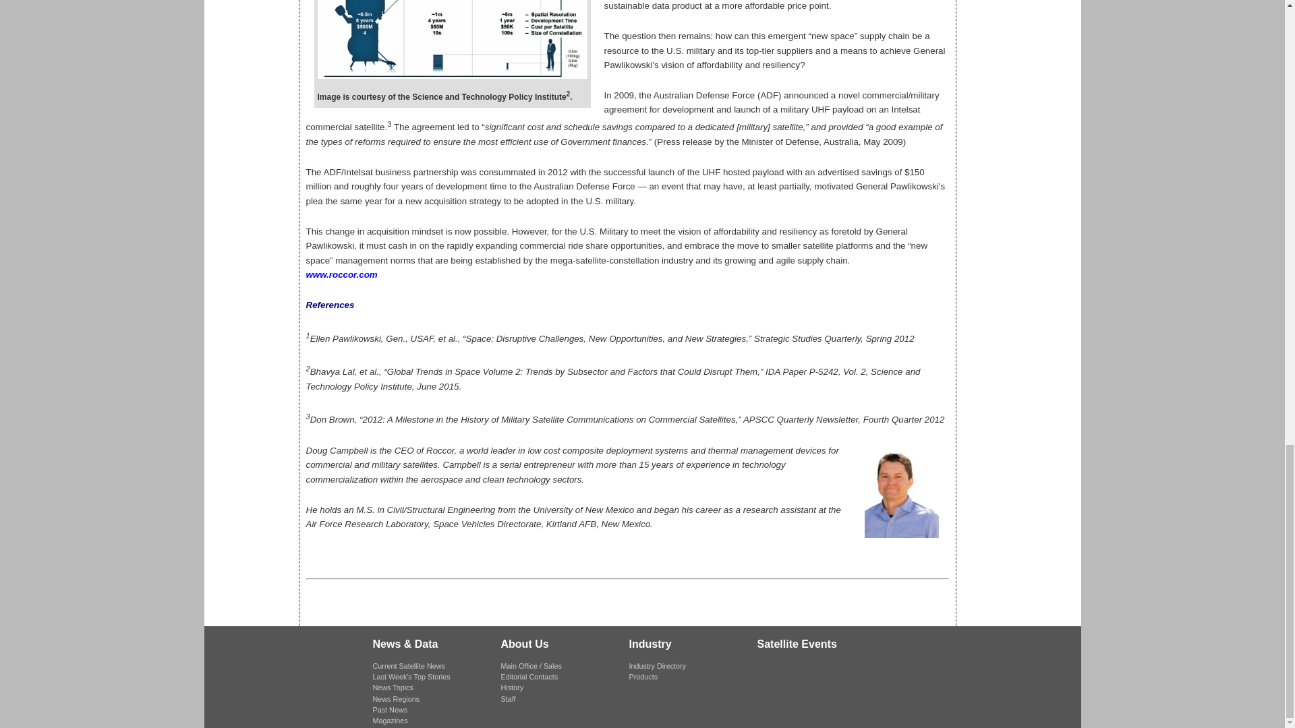 The image size is (1295, 728). Describe the element at coordinates (511, 688) in the screenshot. I see `History` at that location.